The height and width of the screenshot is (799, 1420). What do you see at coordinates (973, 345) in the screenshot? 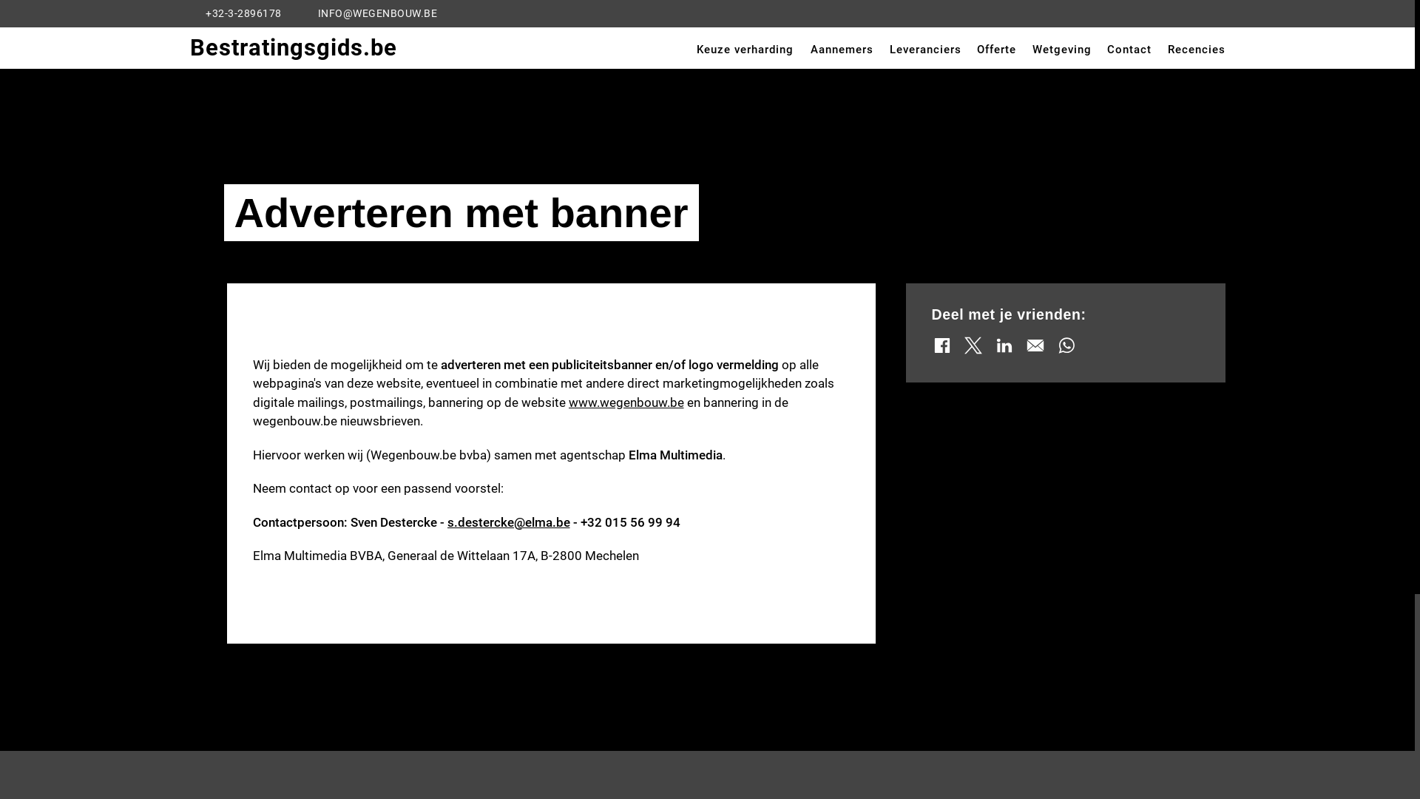
I see `Share via X` at bounding box center [973, 345].